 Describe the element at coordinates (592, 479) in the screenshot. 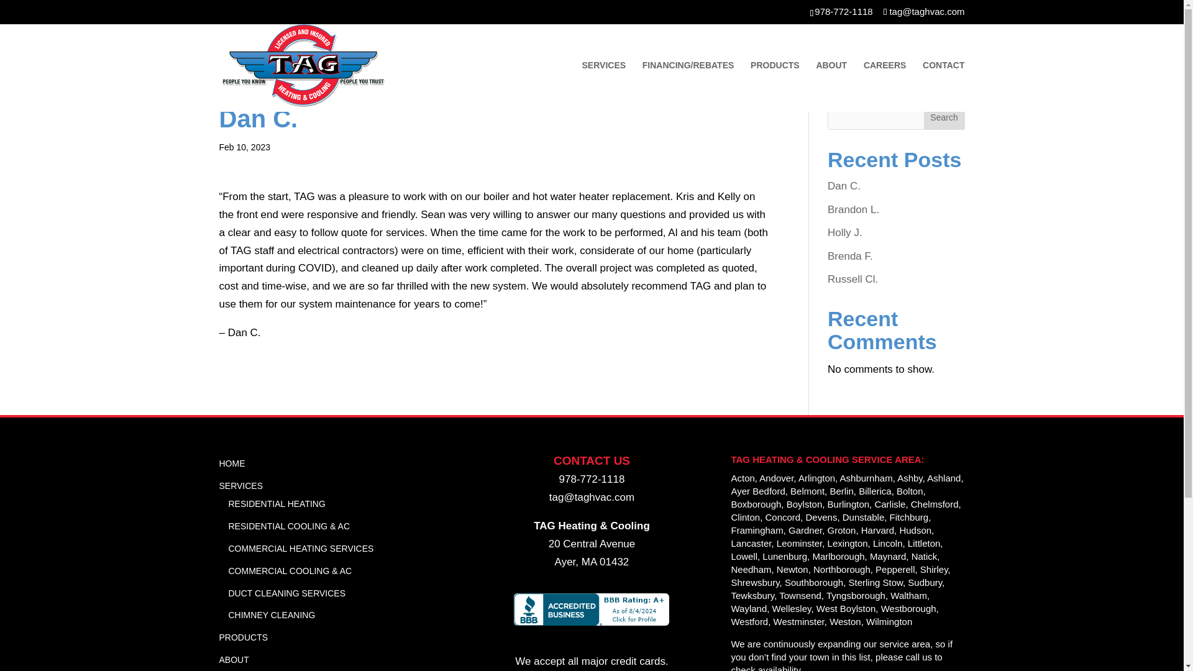

I see `978-772-1118` at that location.